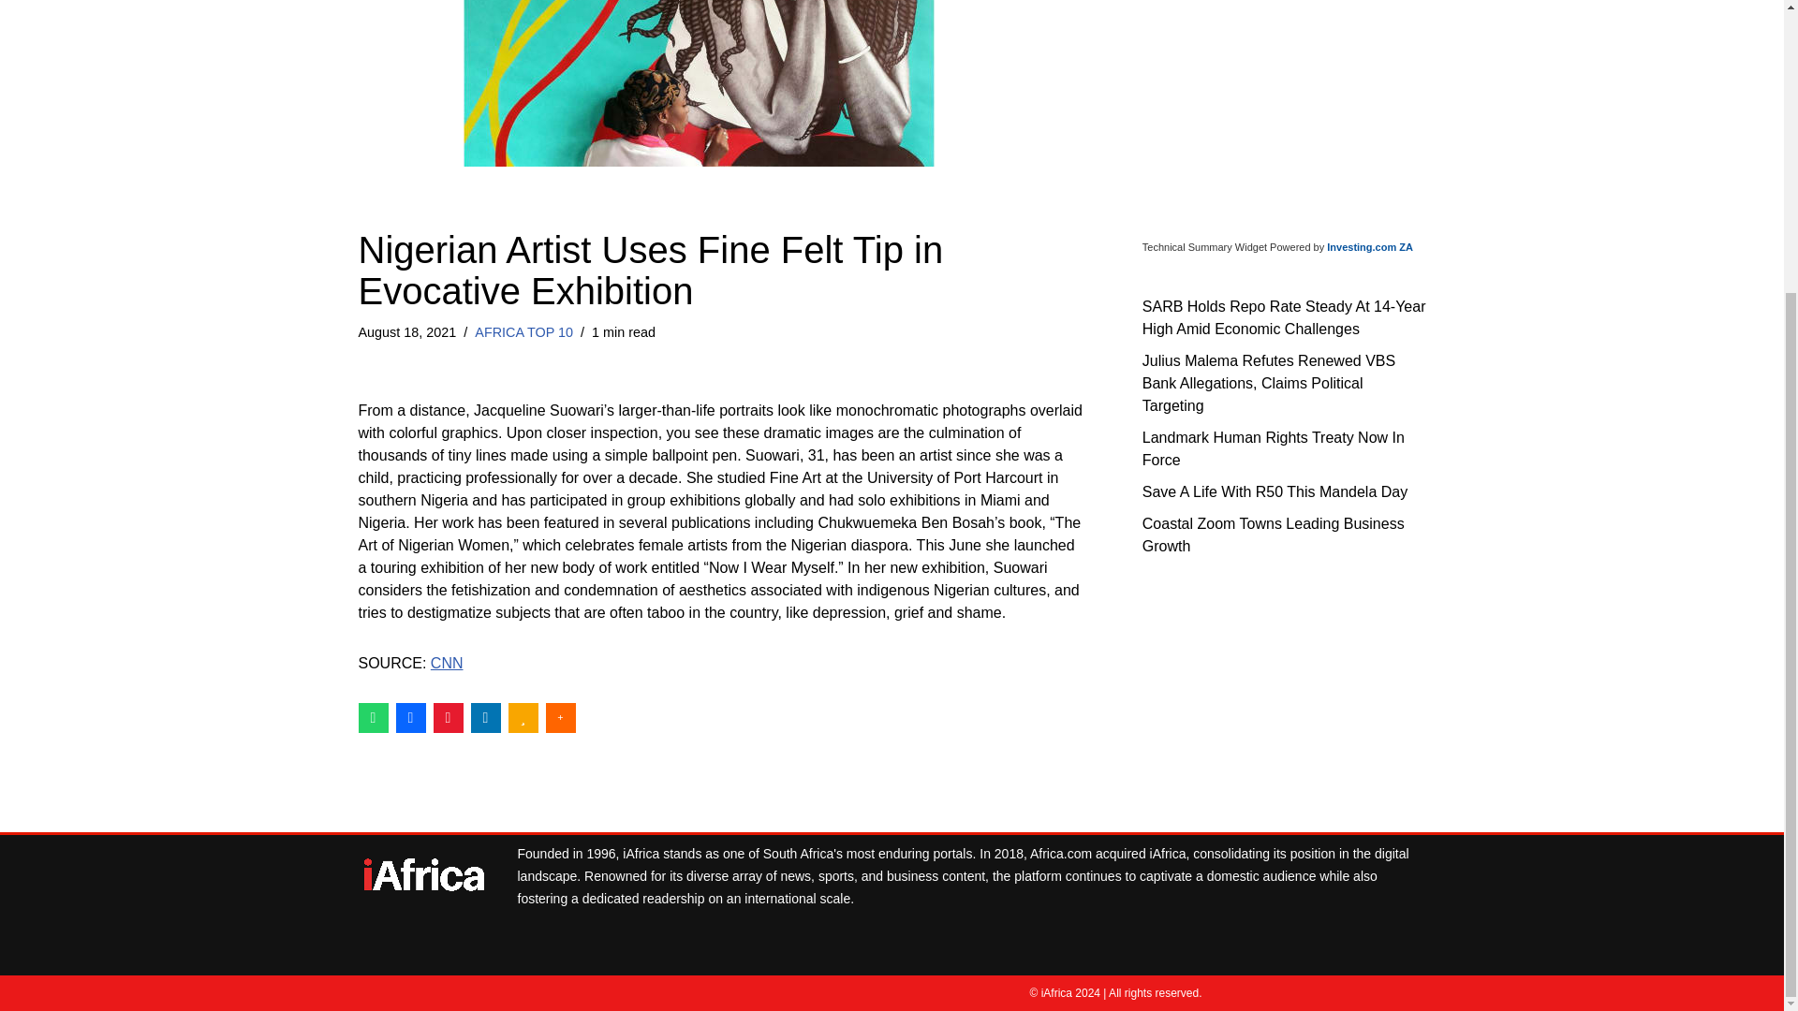 This screenshot has width=1798, height=1011. What do you see at coordinates (1369, 247) in the screenshot?
I see `Investing.com ZA` at bounding box center [1369, 247].